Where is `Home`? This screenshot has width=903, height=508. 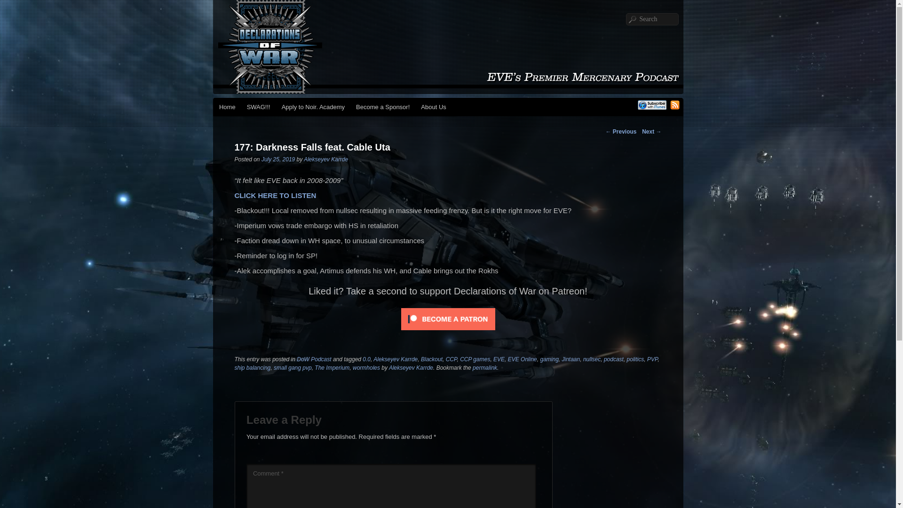 Home is located at coordinates (227, 107).